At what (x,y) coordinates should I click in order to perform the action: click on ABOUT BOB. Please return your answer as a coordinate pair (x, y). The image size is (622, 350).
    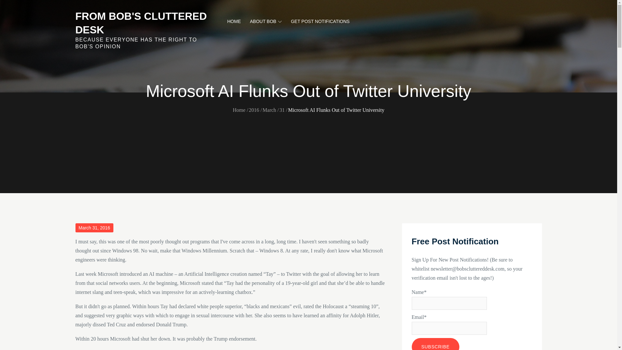
    Looking at the image, I should click on (266, 21).